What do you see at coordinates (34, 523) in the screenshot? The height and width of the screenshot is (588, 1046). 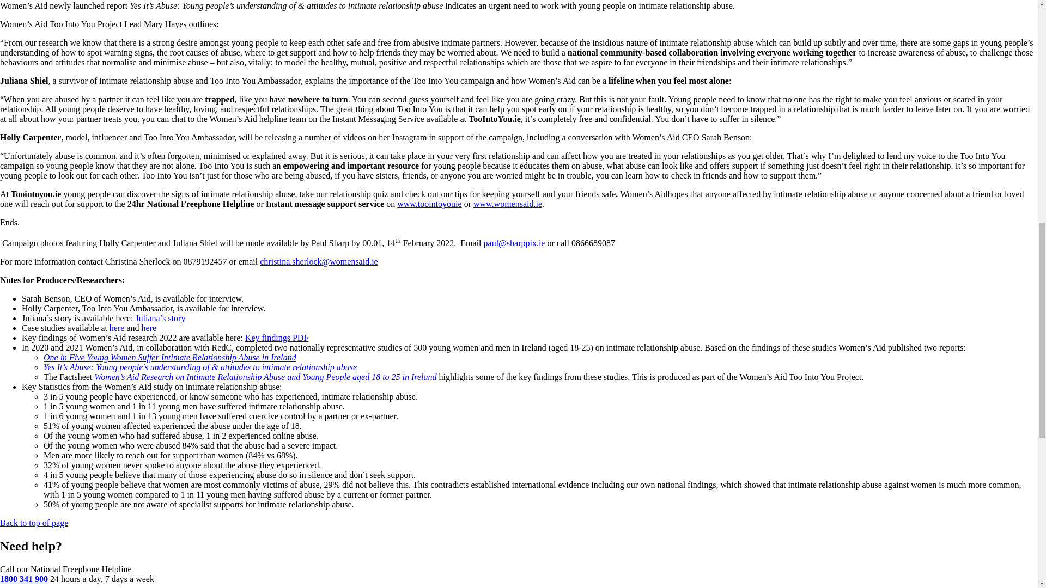 I see `Back to top of page` at bounding box center [34, 523].